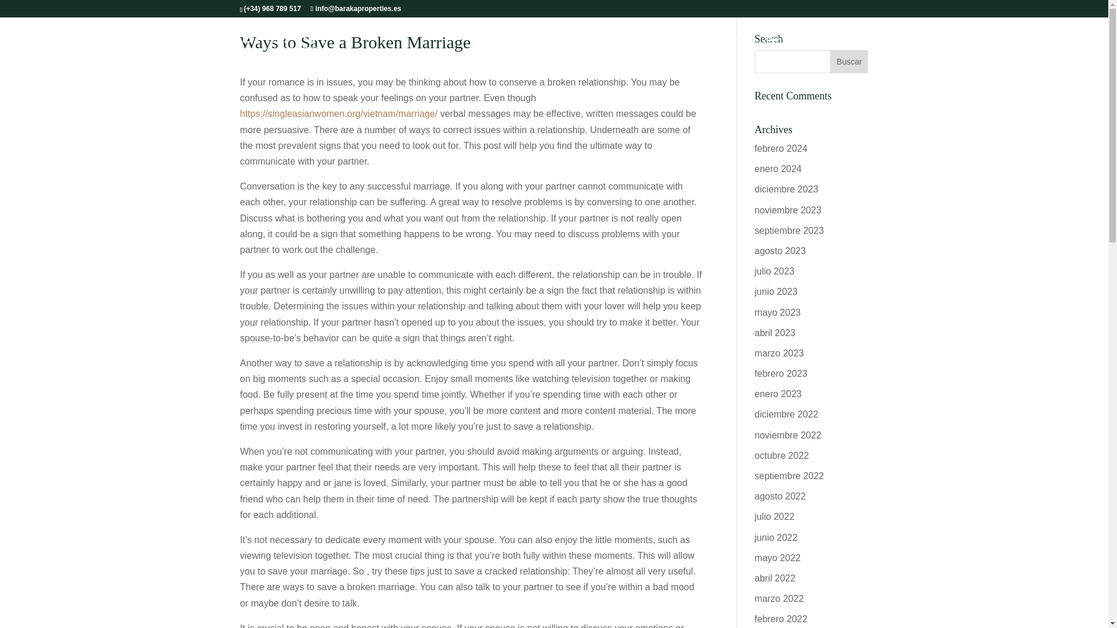 Image resolution: width=1117 pixels, height=628 pixels. Describe the element at coordinates (775, 578) in the screenshot. I see `abril 2022` at that location.